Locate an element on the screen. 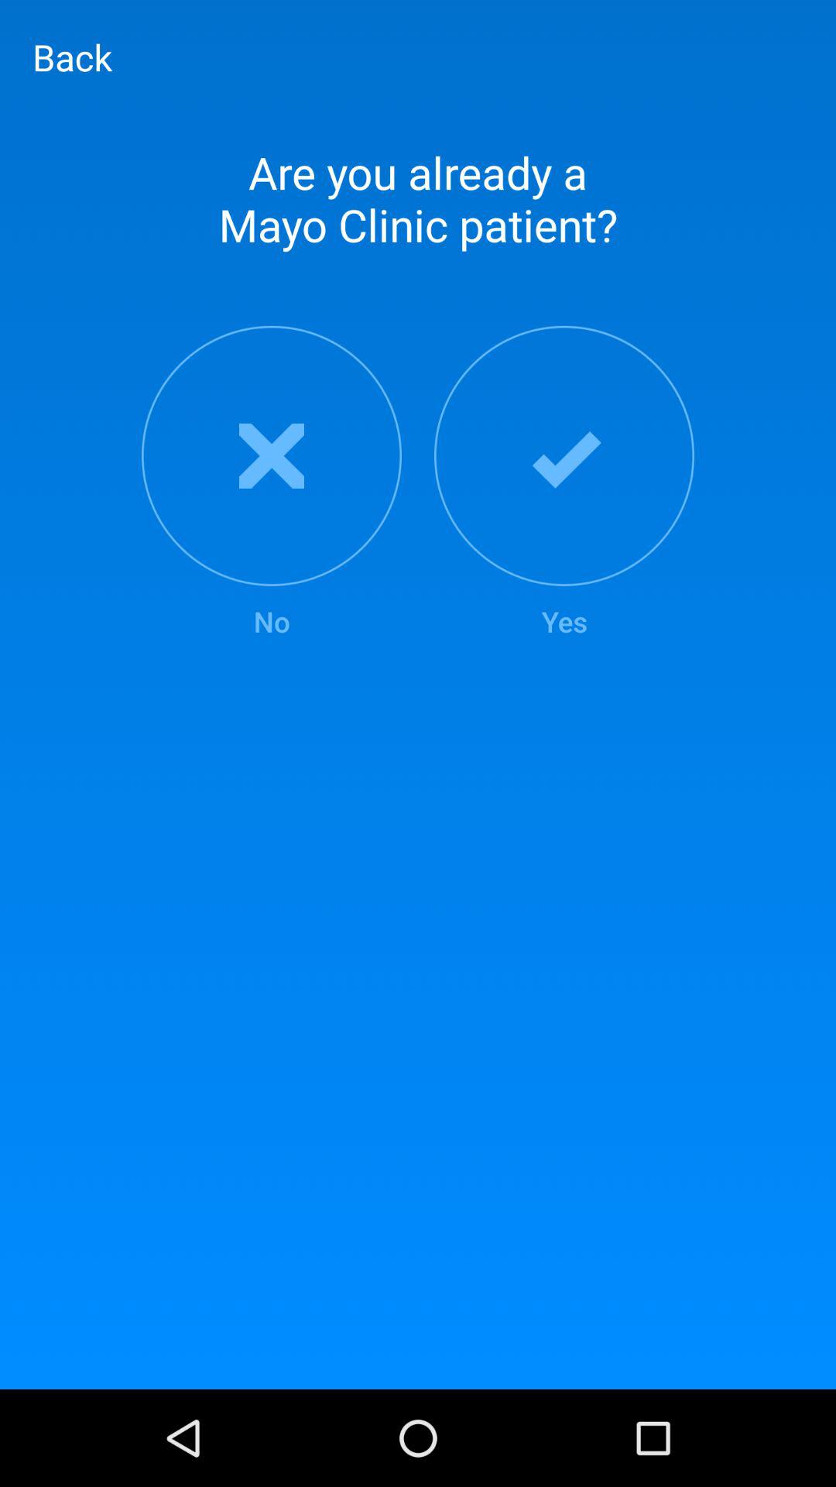 This screenshot has height=1487, width=836. open the item below the are you already is located at coordinates (271, 483).